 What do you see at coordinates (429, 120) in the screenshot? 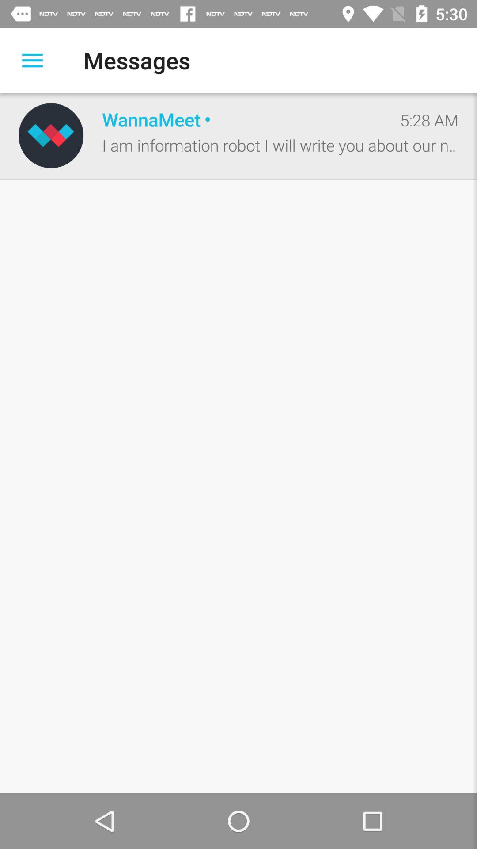
I see `swipe to 5:28 am item` at bounding box center [429, 120].